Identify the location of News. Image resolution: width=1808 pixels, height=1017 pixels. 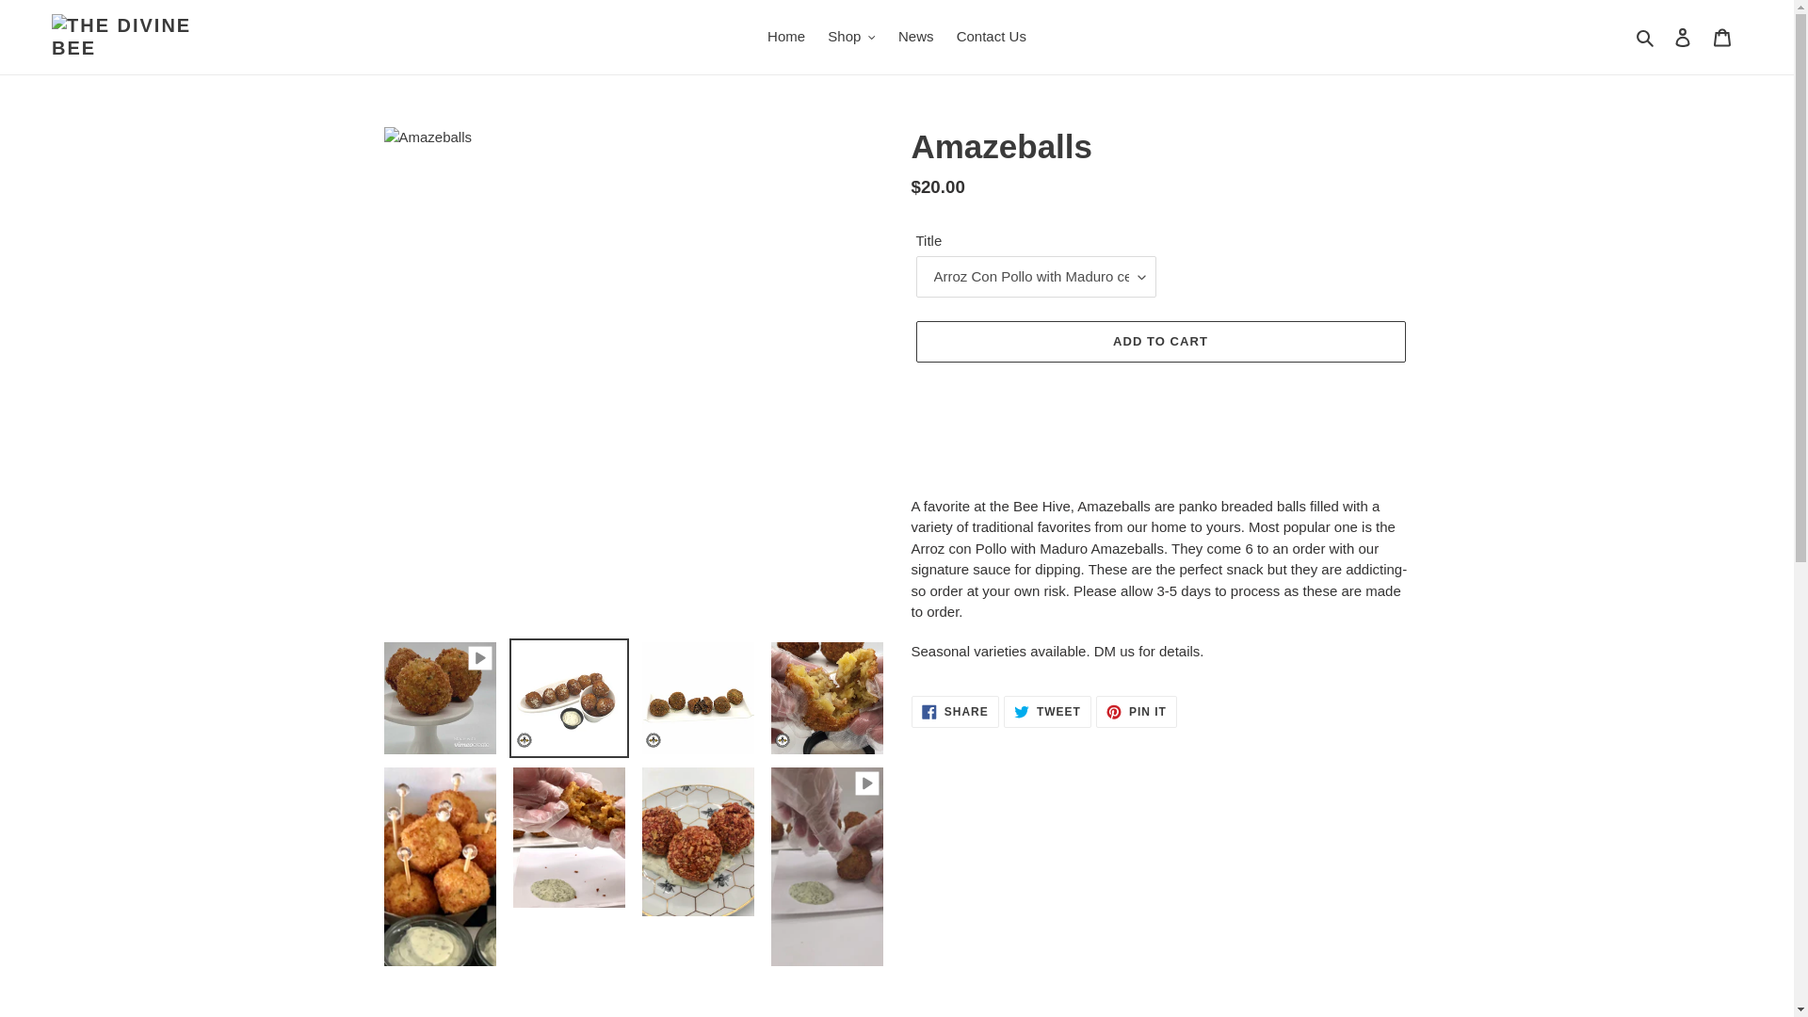
(916, 37).